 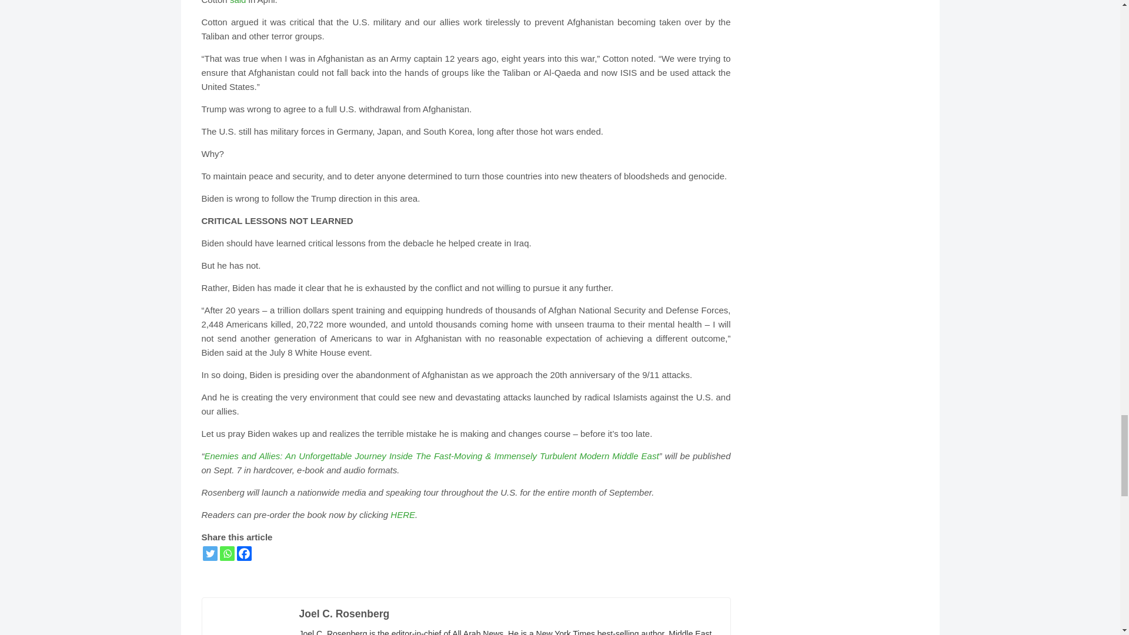 I want to click on Whatsapp, so click(x=227, y=553).